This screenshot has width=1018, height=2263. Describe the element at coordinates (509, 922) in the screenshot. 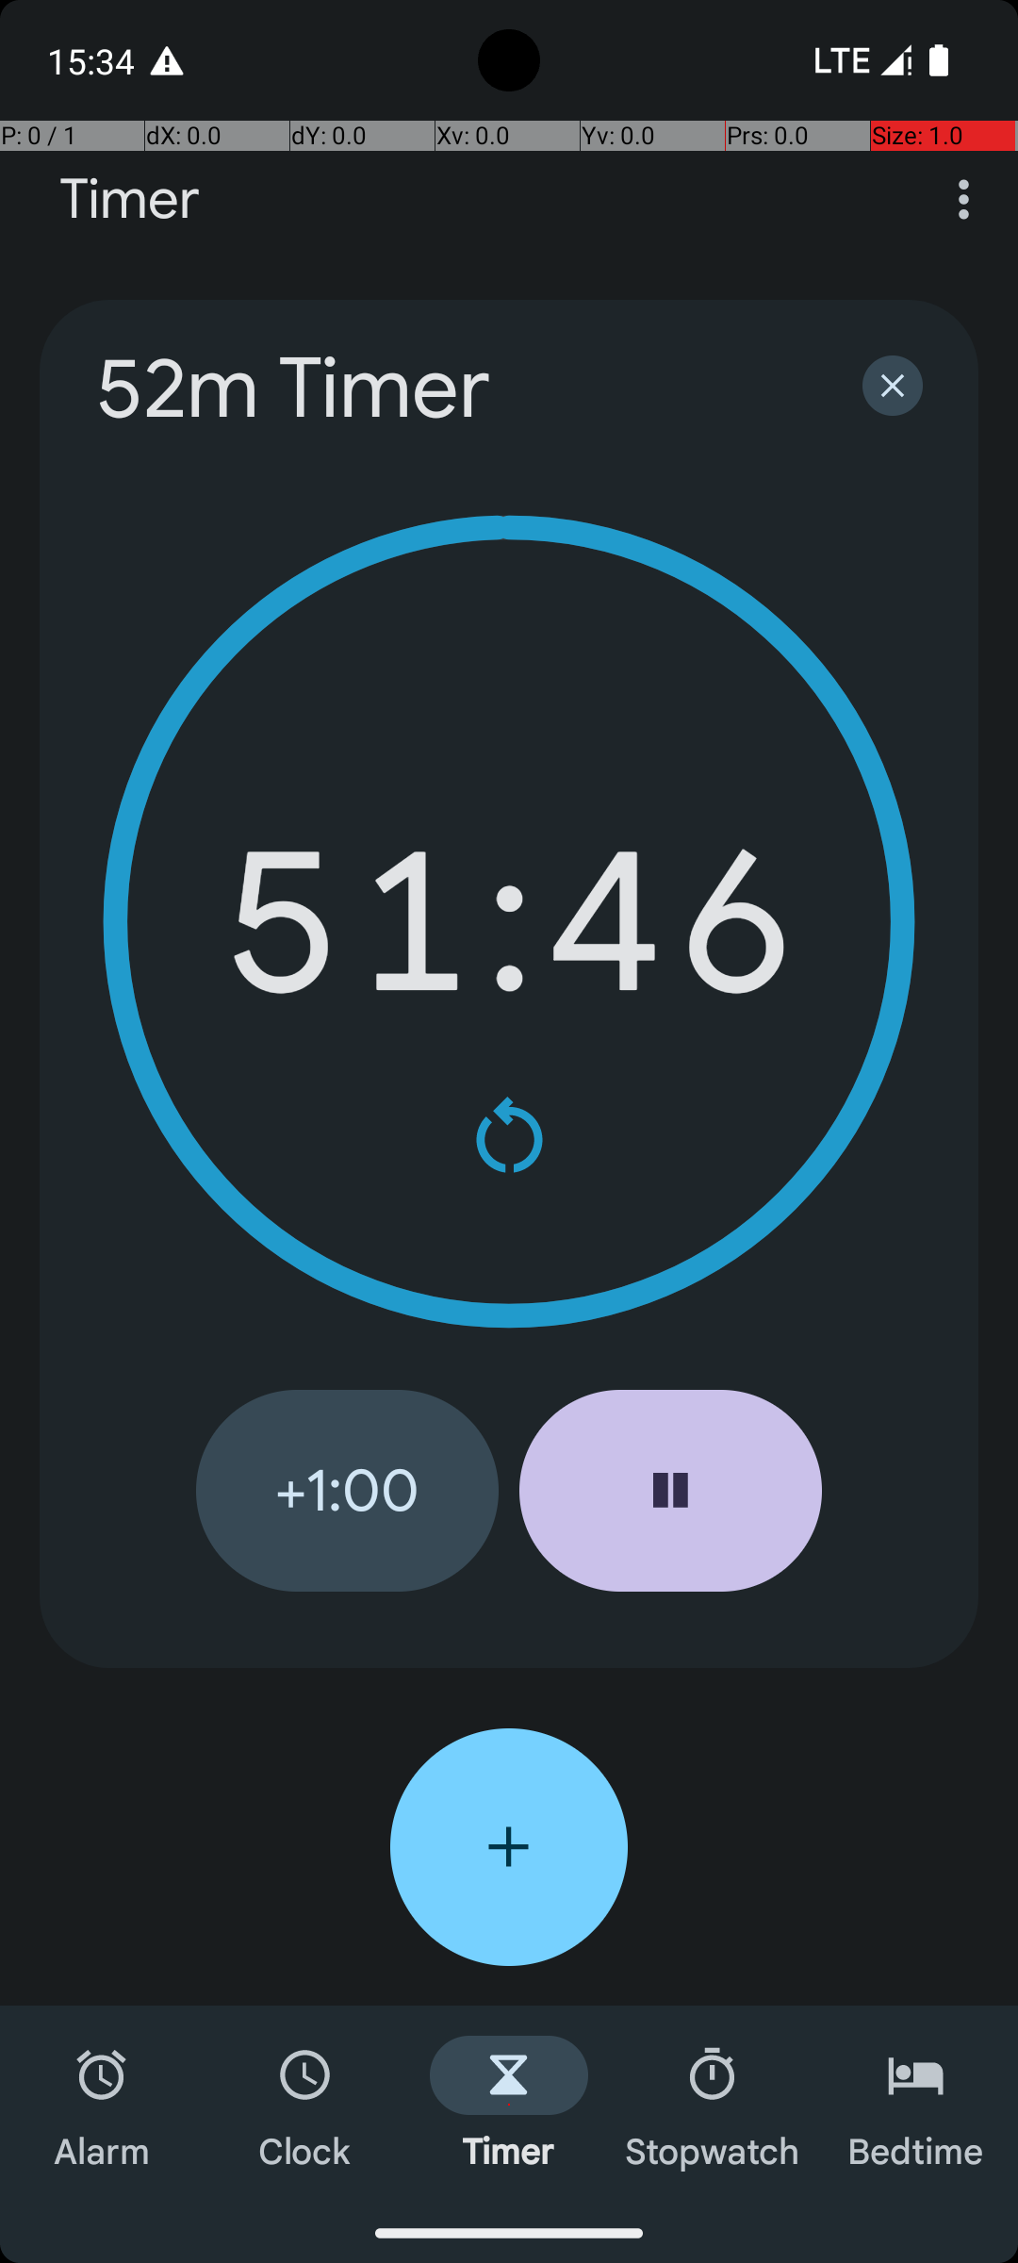

I see `51:46` at that location.